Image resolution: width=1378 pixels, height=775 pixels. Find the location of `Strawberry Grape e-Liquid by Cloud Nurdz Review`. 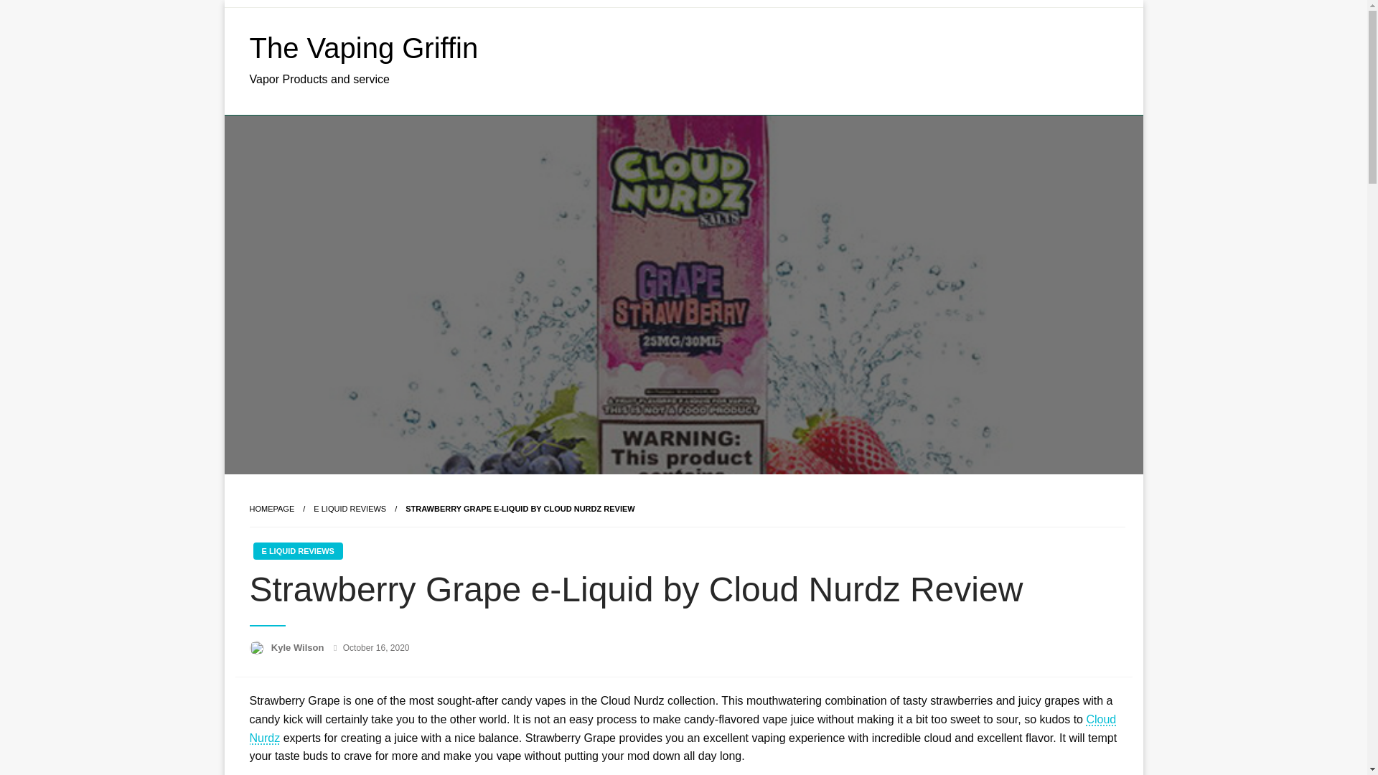

Strawberry Grape e-Liquid by Cloud Nurdz Review is located at coordinates (520, 508).